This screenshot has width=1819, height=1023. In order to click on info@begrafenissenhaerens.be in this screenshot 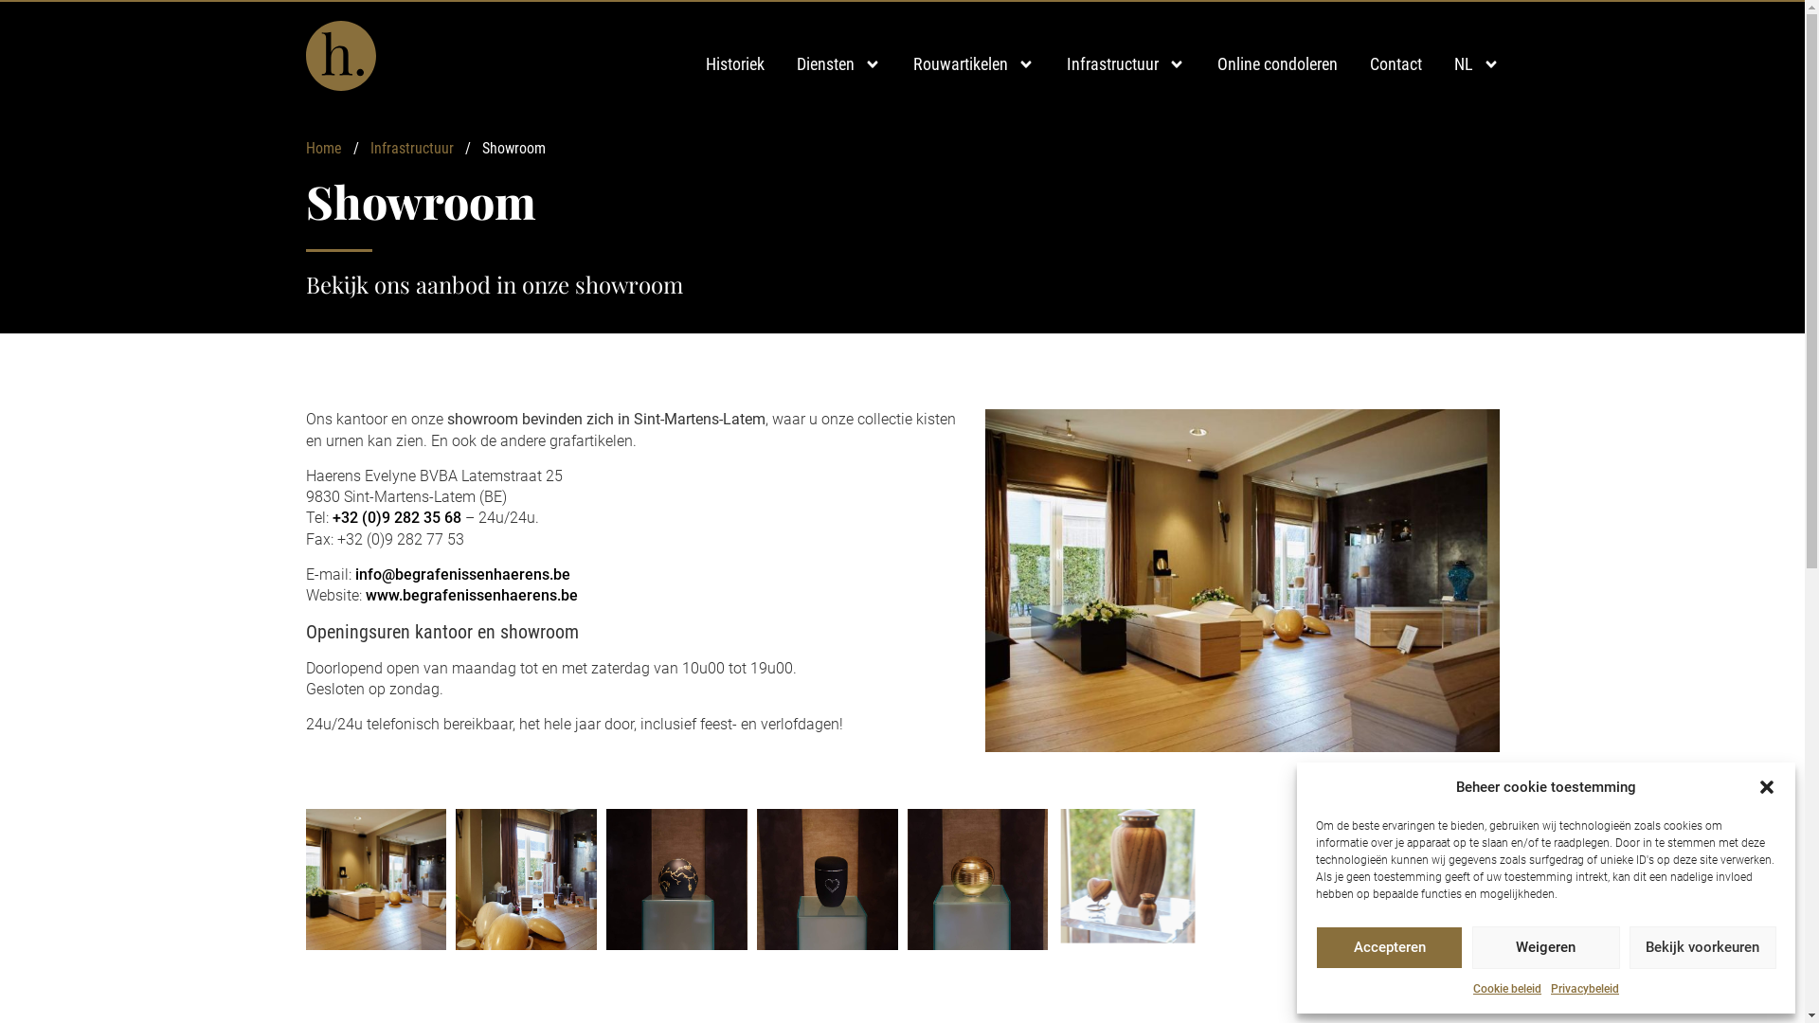, I will do `click(462, 574)`.